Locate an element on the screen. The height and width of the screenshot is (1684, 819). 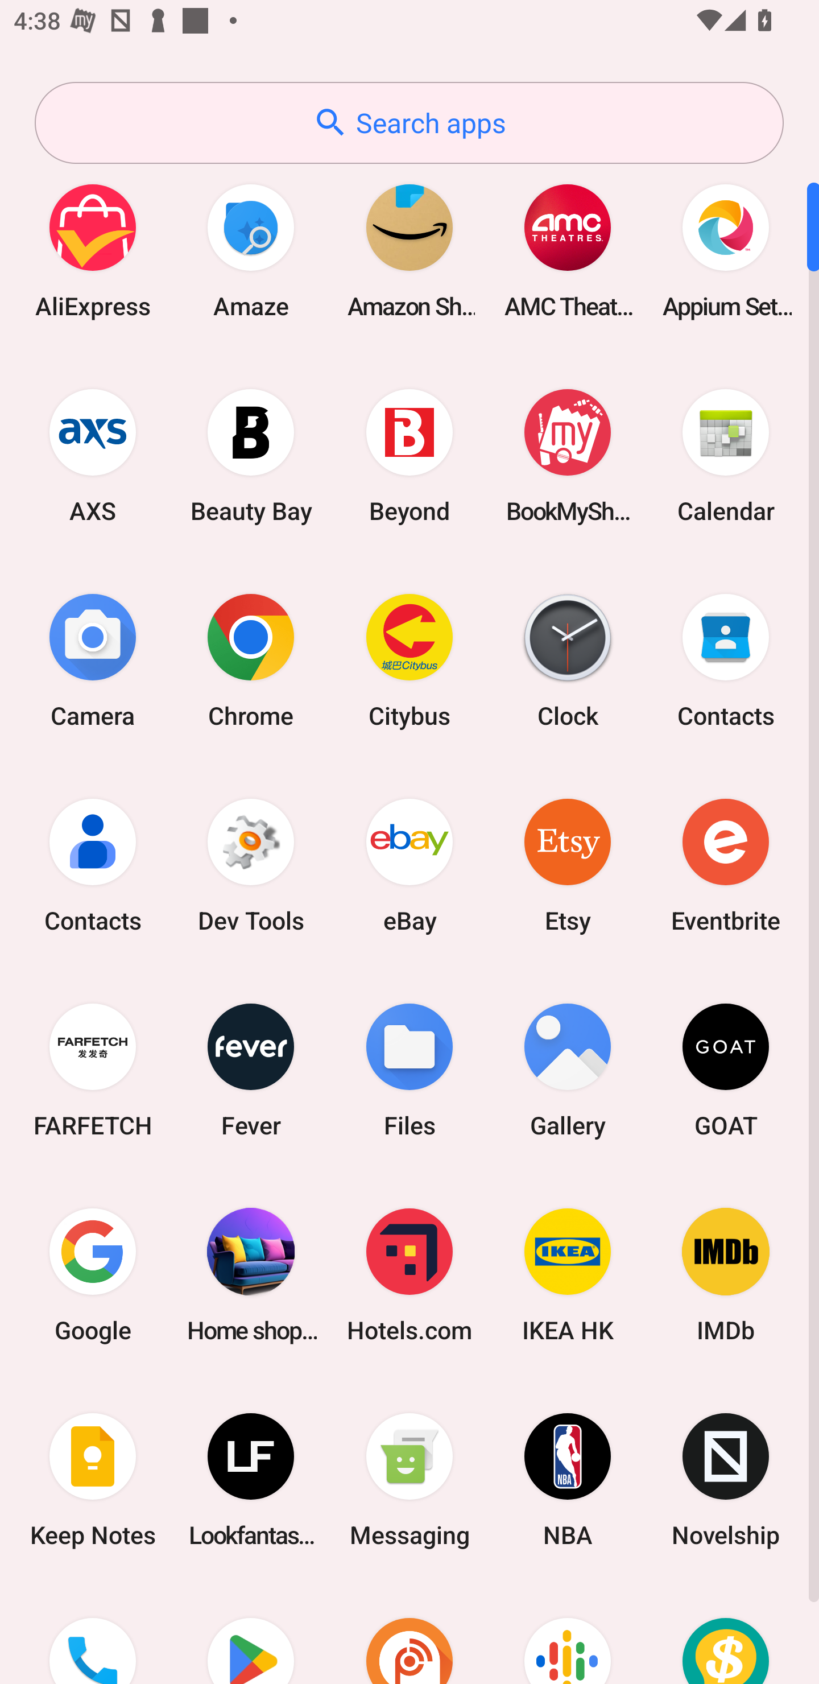
  Search apps is located at coordinates (409, 123).